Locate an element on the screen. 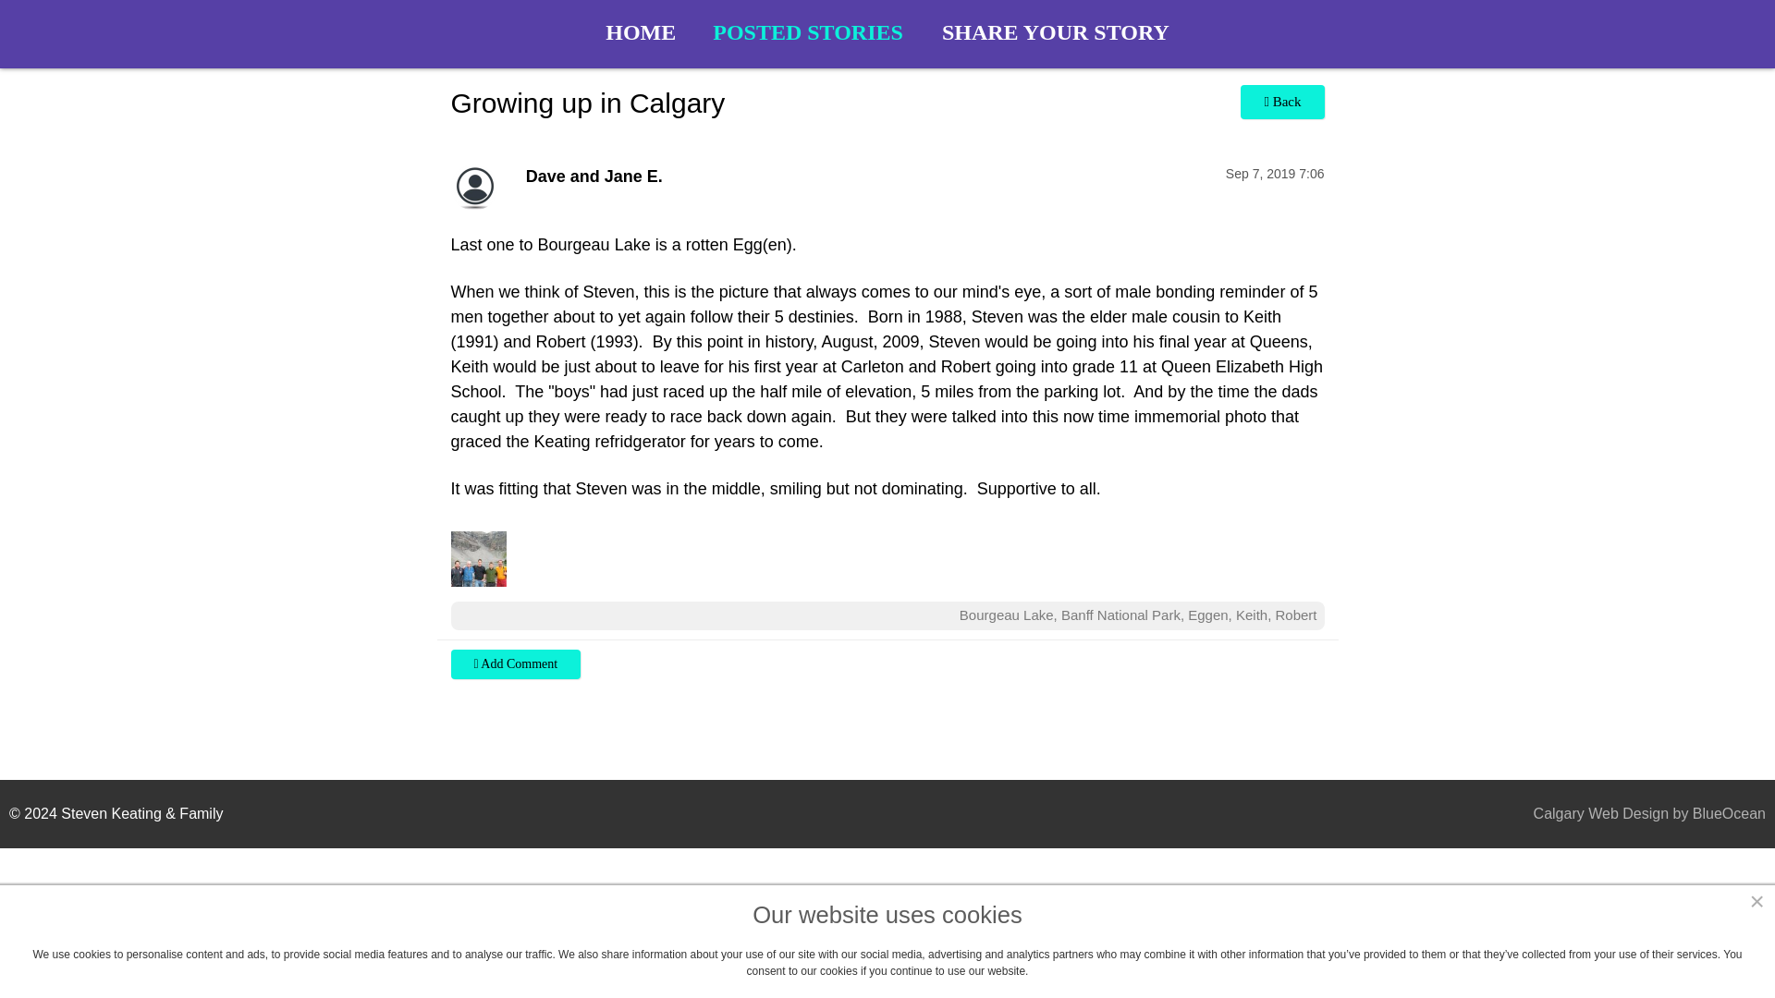 Image resolution: width=1775 pixels, height=998 pixels. Calgary Web Design Experts - Web Candy Design is located at coordinates (1575, 813).